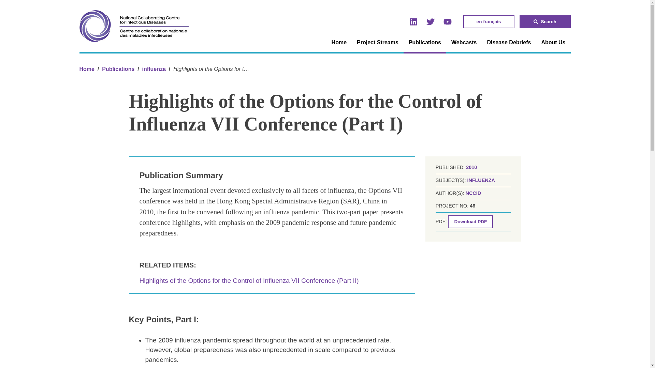 The image size is (655, 368). What do you see at coordinates (471, 167) in the screenshot?
I see `2010` at bounding box center [471, 167].